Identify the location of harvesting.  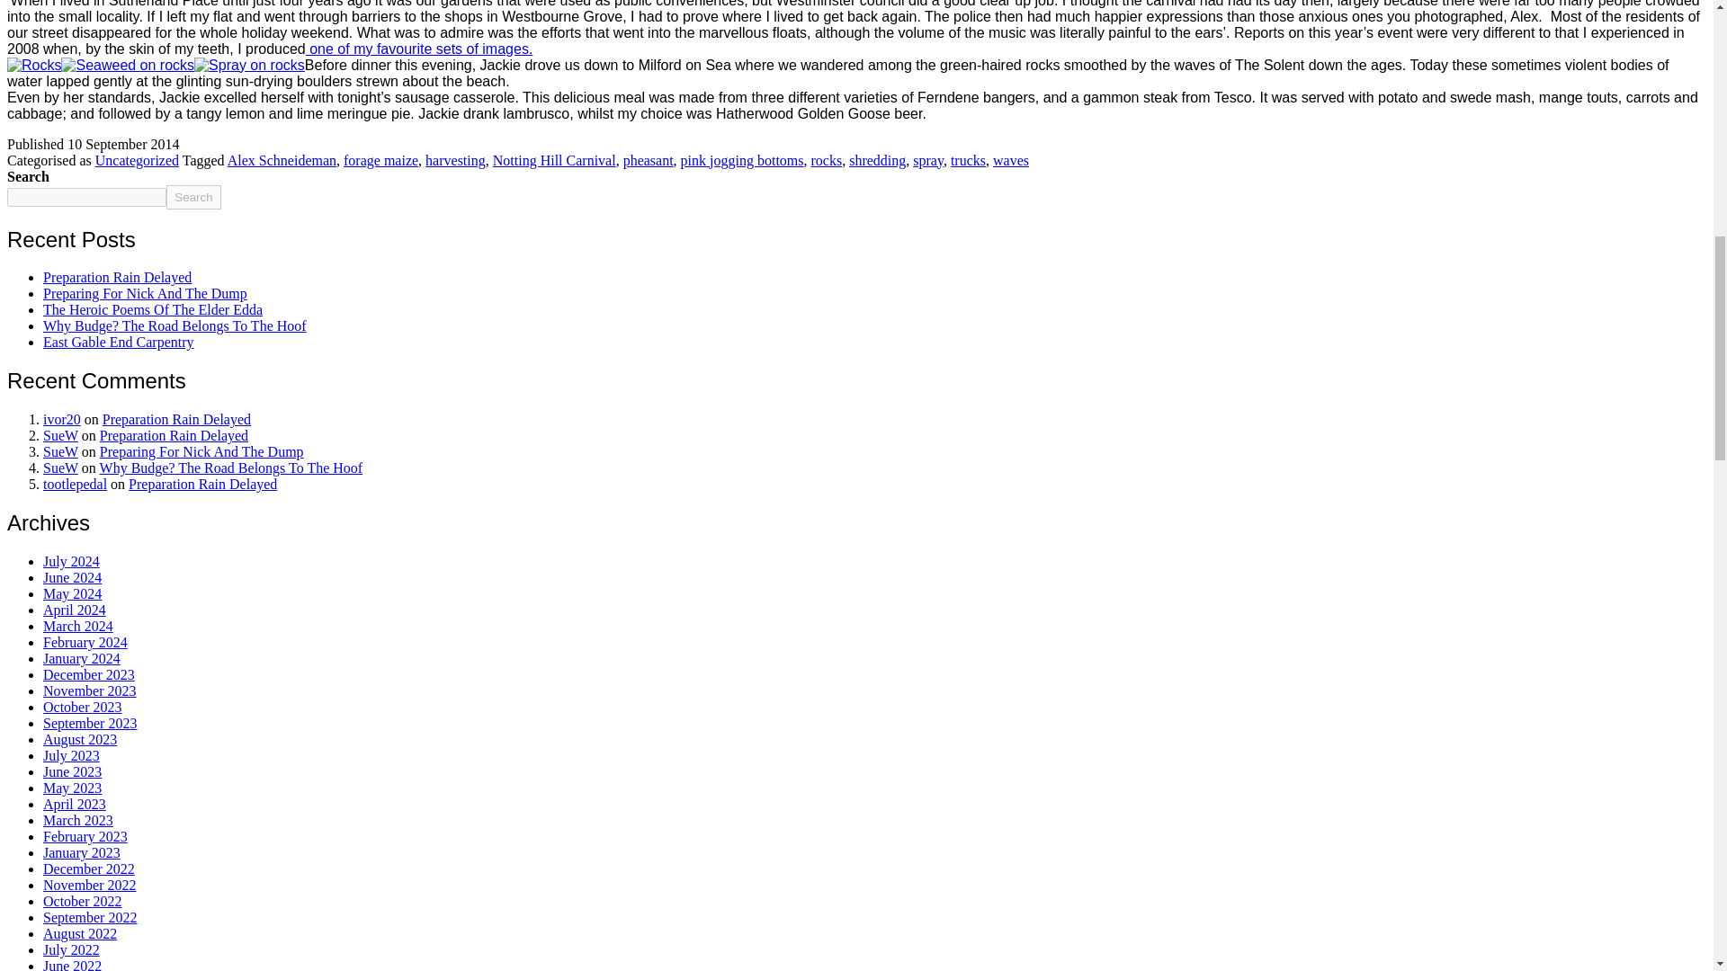
(455, 160).